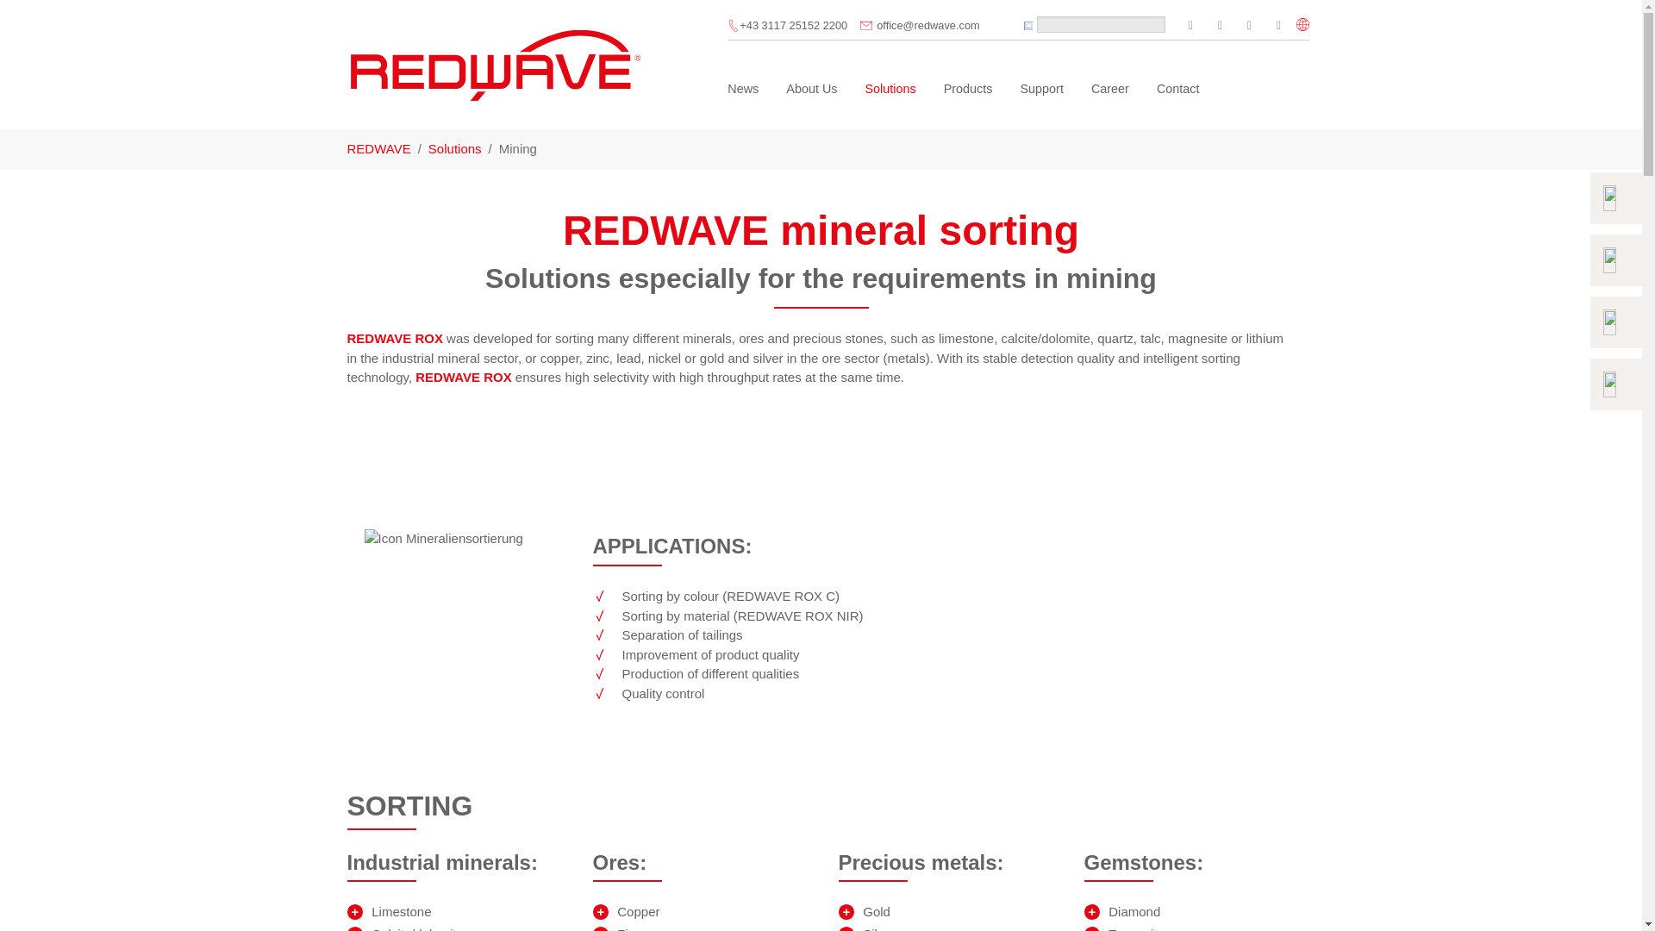 This screenshot has height=931, width=1655. What do you see at coordinates (1221, 26) in the screenshot?
I see `Instagram` at bounding box center [1221, 26].